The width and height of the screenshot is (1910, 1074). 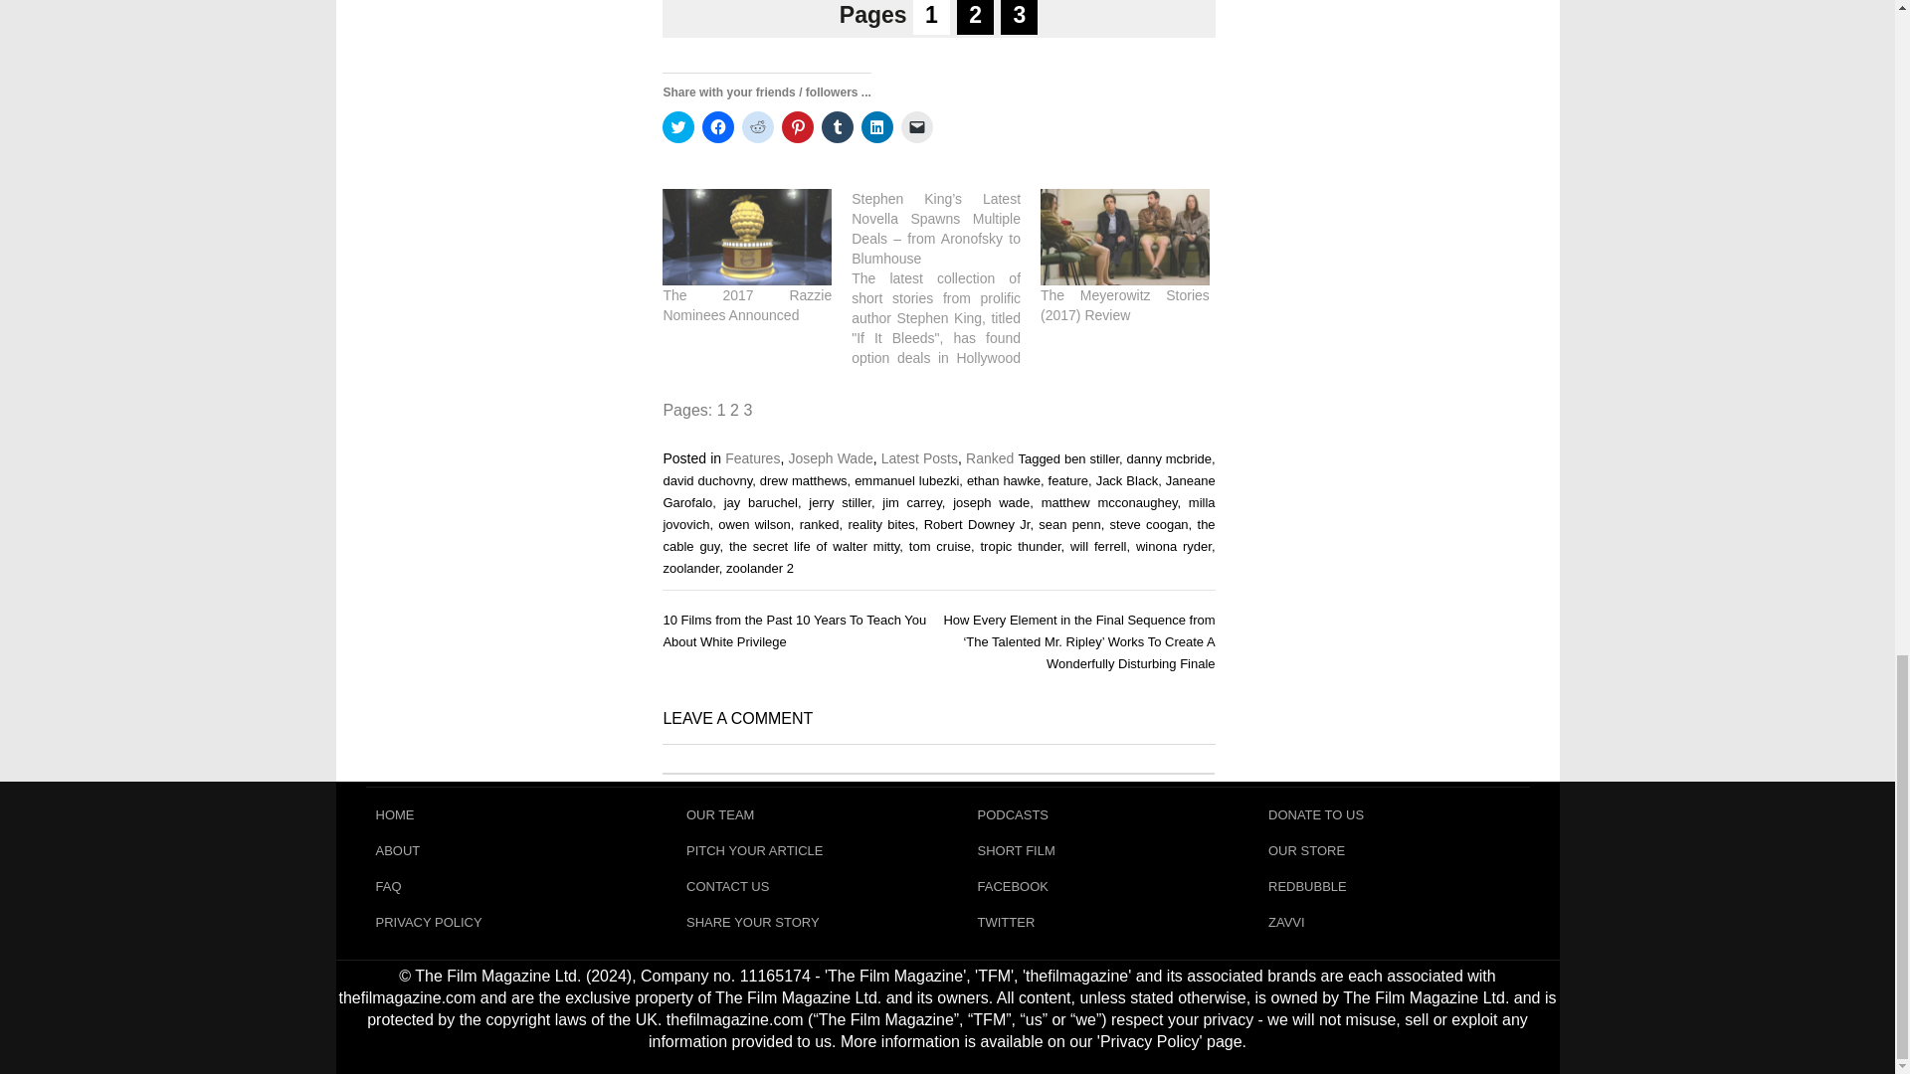 I want to click on Click to share on Pinterest, so click(x=797, y=127).